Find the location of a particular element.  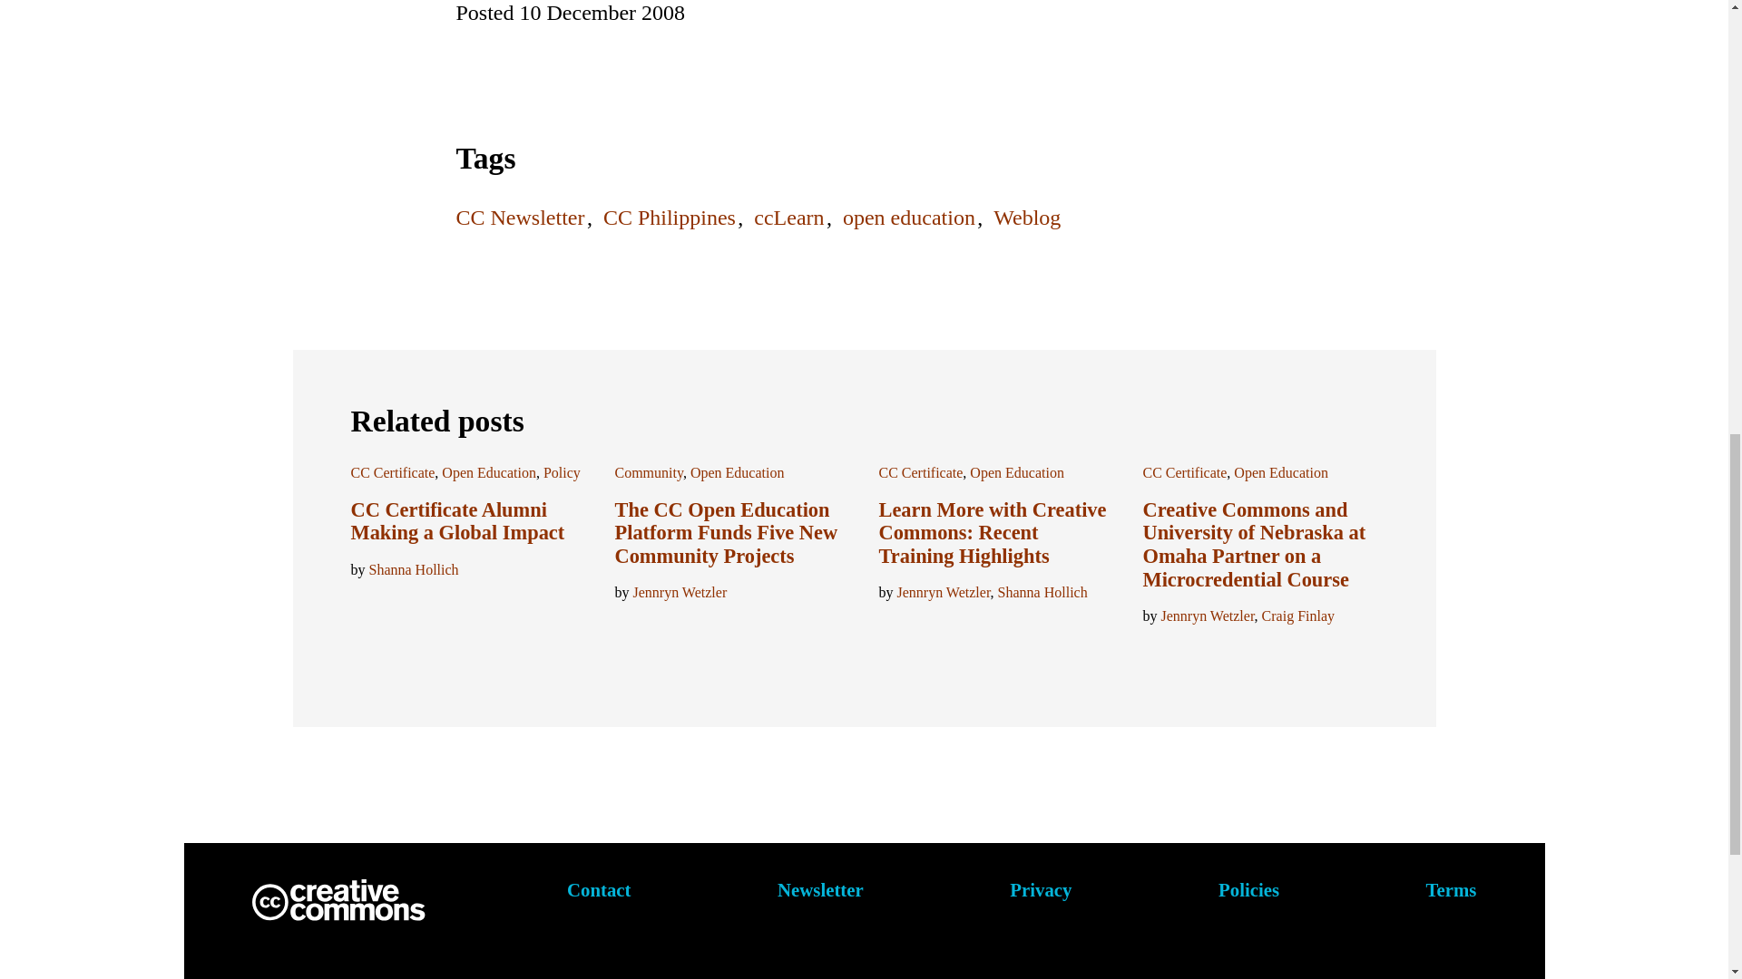

CC Philippines is located at coordinates (669, 217).